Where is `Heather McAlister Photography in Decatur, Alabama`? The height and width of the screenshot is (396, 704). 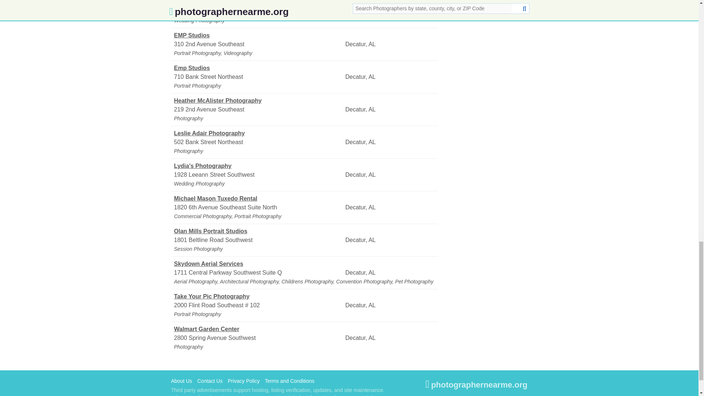 Heather McAlister Photography in Decatur, Alabama is located at coordinates (258, 101).